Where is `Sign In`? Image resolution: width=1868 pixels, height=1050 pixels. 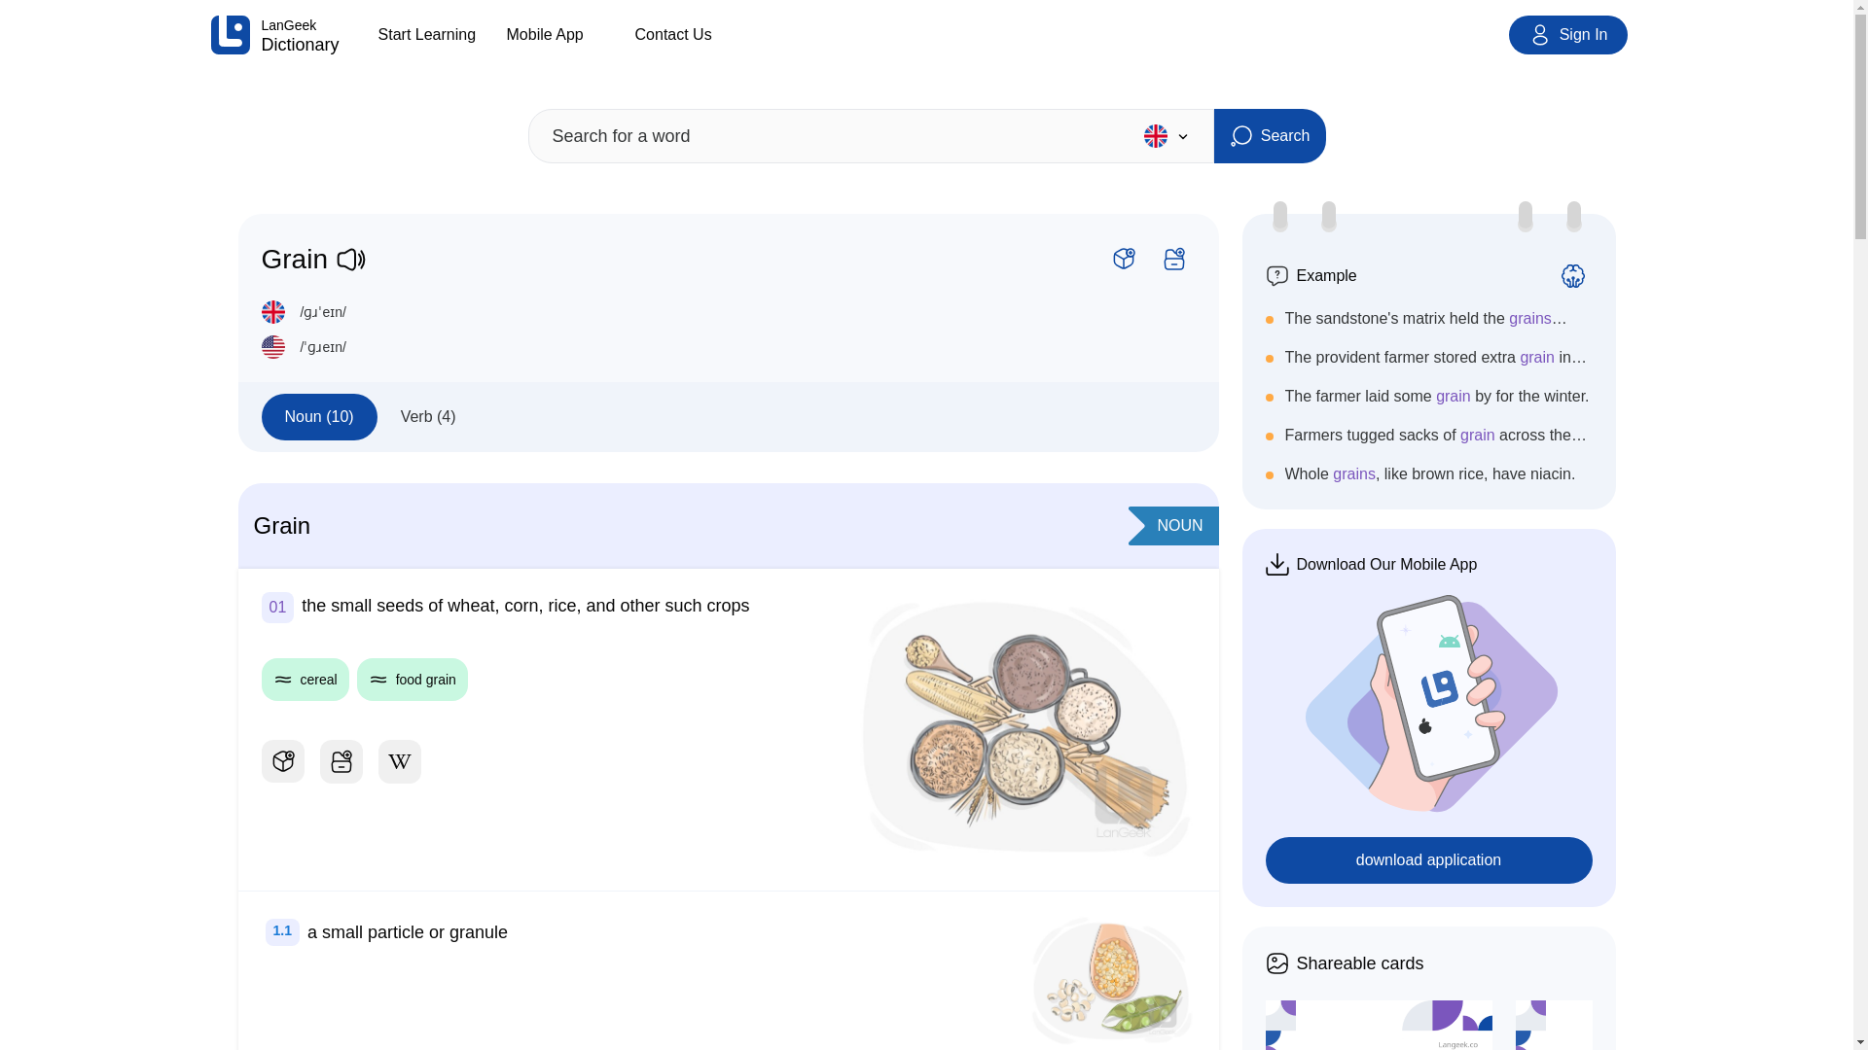
Sign In is located at coordinates (1568, 35).